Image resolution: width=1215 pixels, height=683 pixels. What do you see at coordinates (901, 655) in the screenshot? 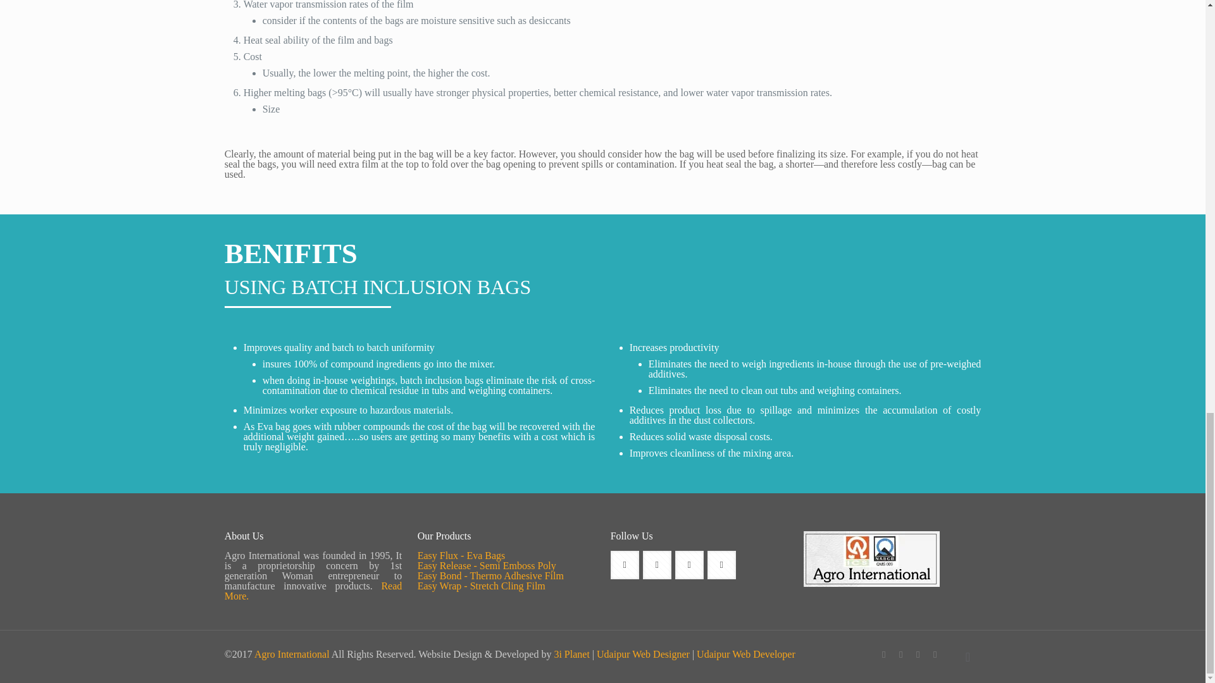
I see `Twitter` at bounding box center [901, 655].